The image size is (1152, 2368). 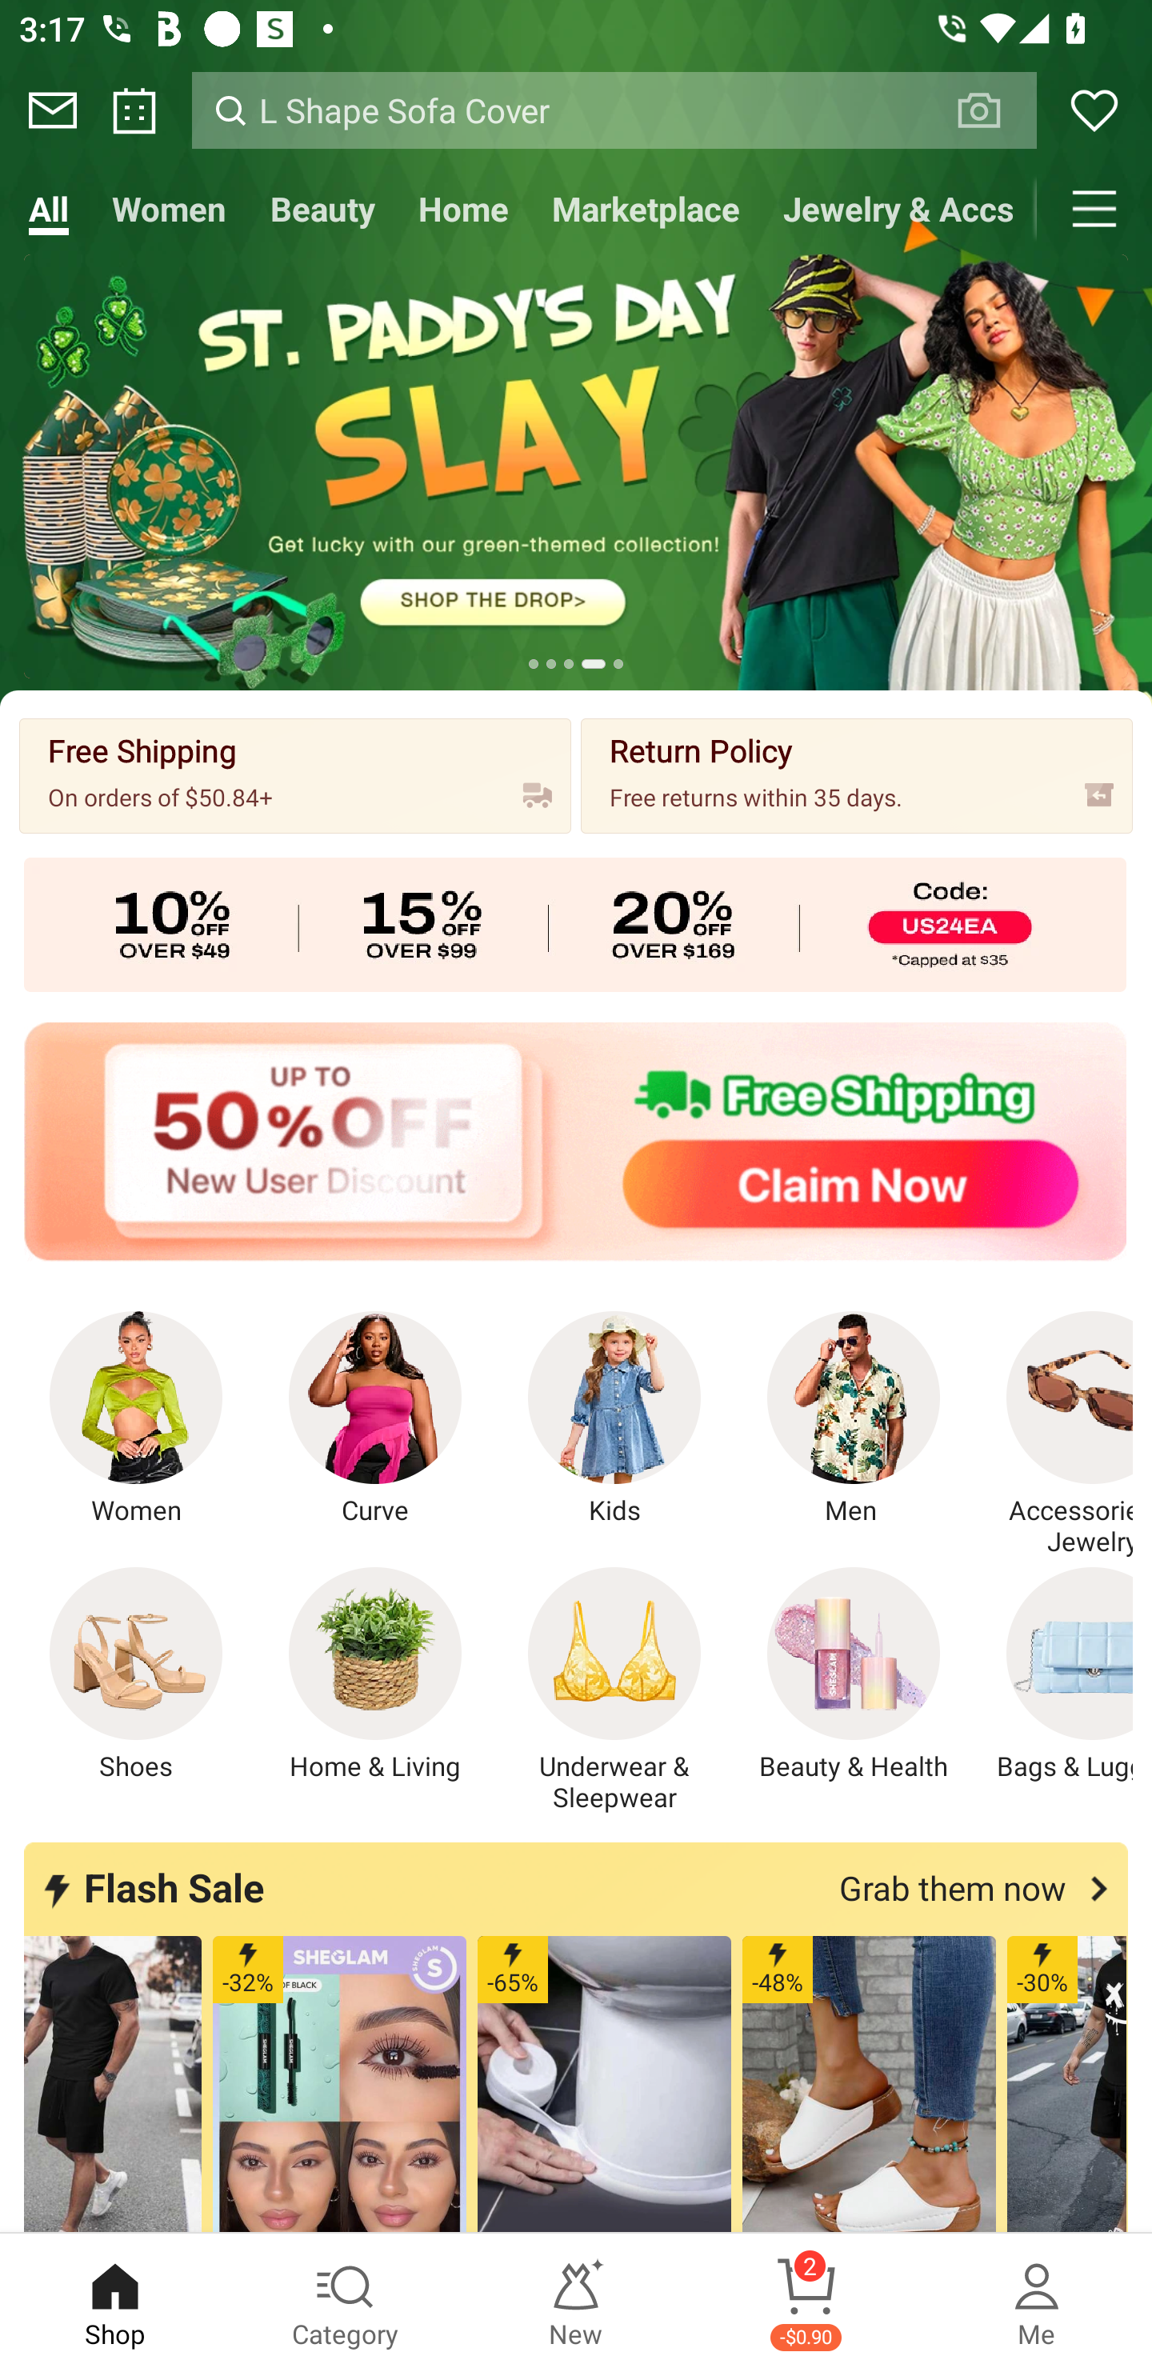 I want to click on Wishlist, so click(x=1094, y=110).